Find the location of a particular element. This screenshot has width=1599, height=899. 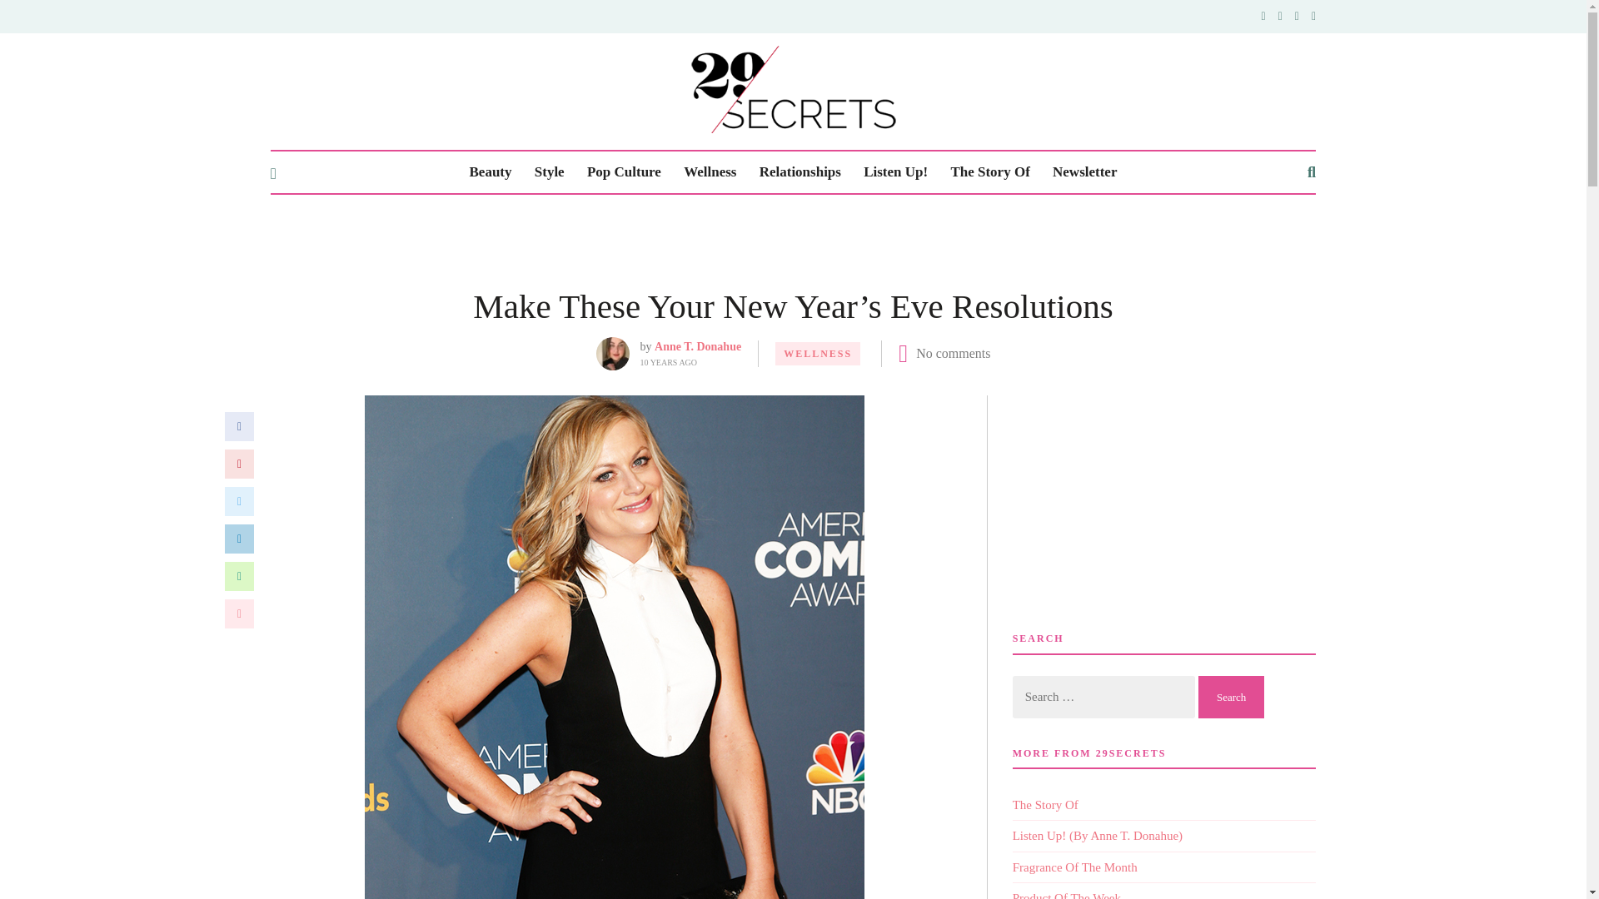

Beauty is located at coordinates (491, 172).